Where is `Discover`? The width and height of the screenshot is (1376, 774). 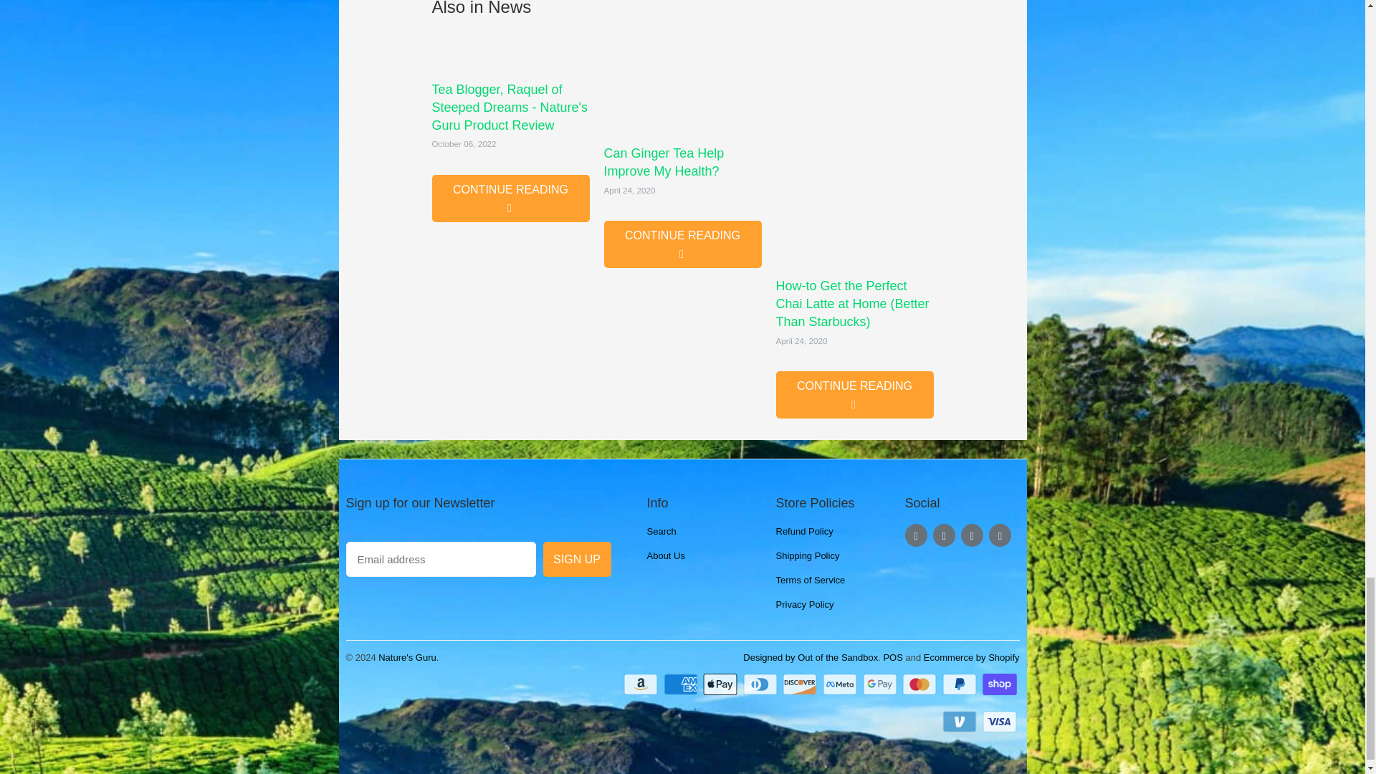
Discover is located at coordinates (801, 684).